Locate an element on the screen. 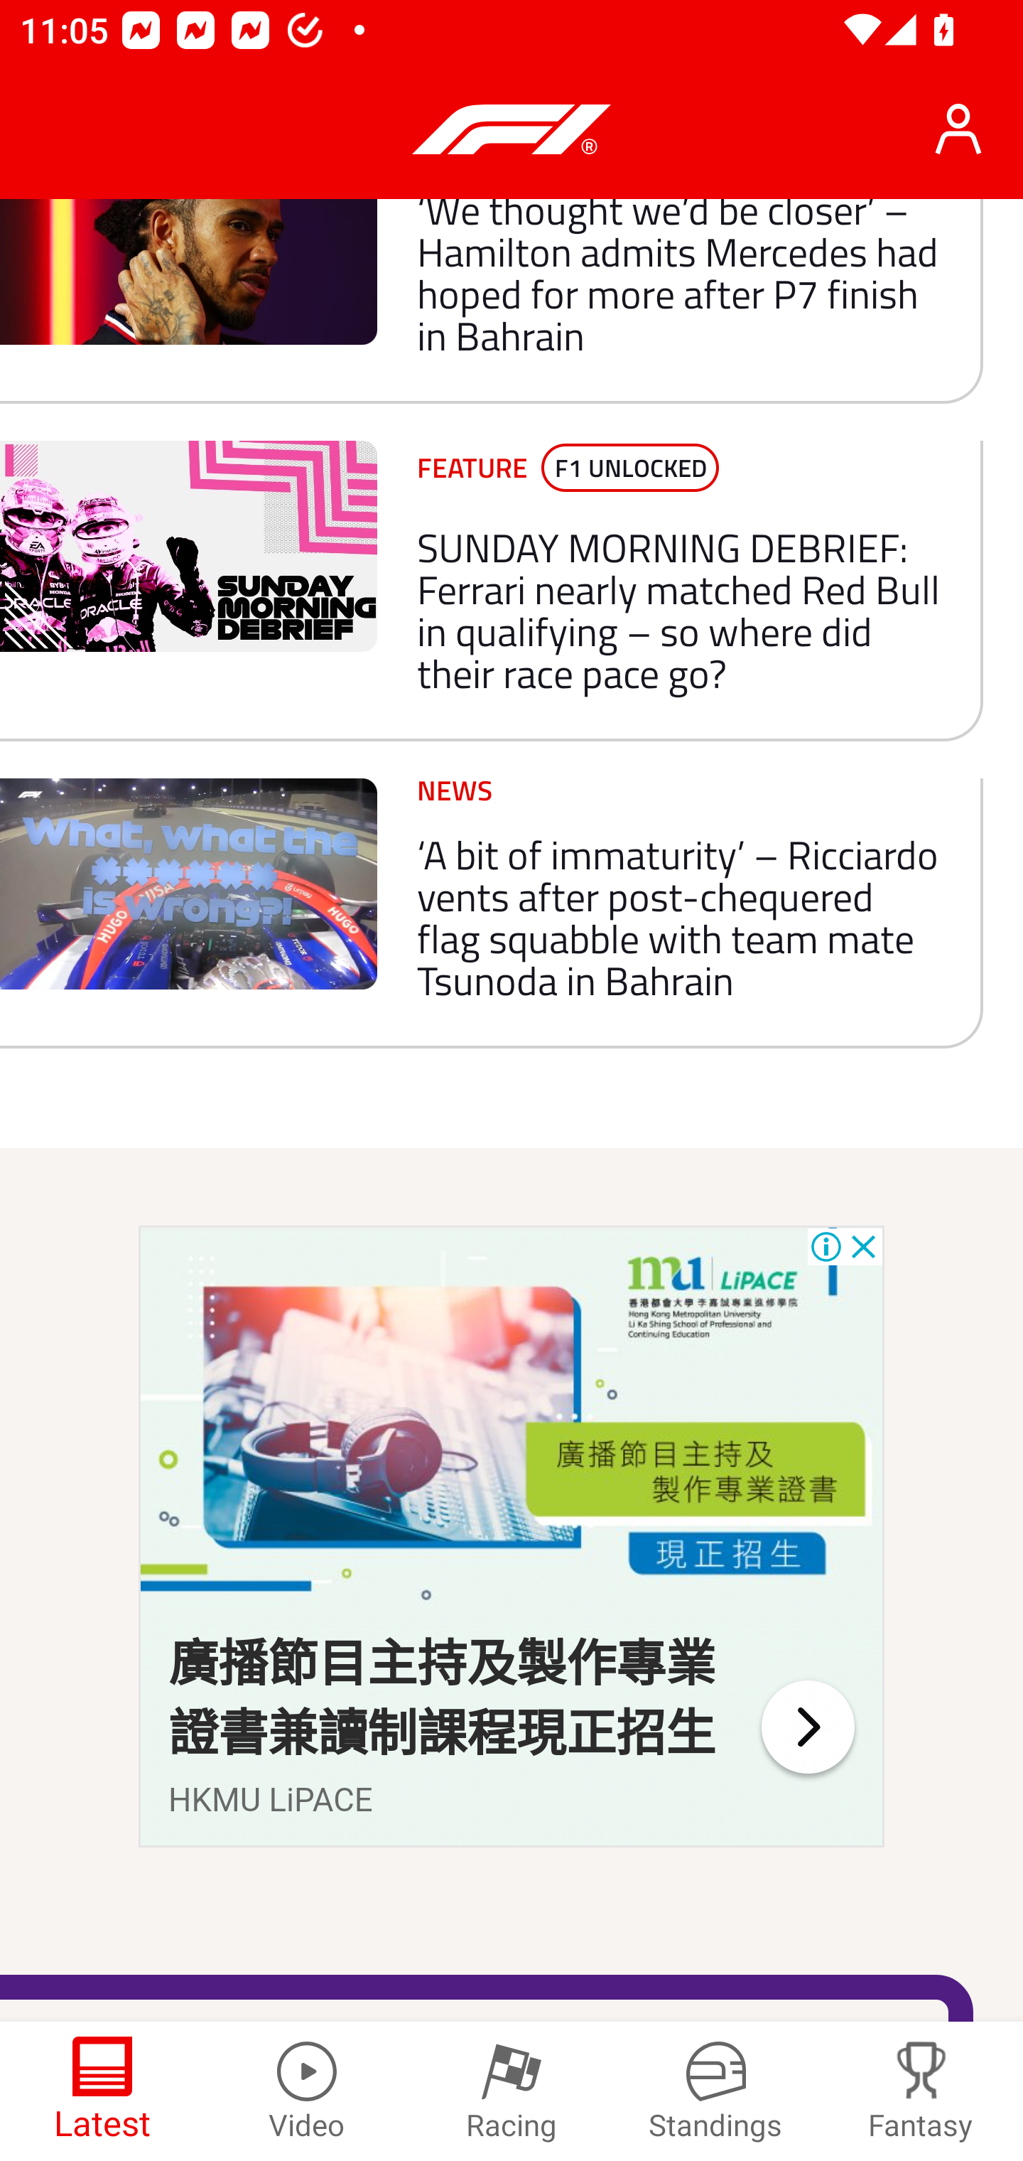 This screenshot has width=1023, height=2161. %3Flce%3DGDN_B2023_01 is located at coordinates (511, 1425).